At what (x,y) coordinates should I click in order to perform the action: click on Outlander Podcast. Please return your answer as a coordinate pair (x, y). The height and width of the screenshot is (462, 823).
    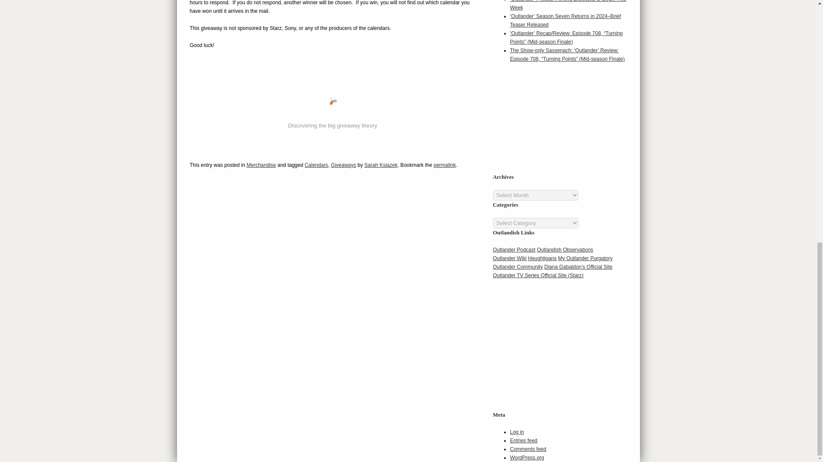
    Looking at the image, I should click on (514, 249).